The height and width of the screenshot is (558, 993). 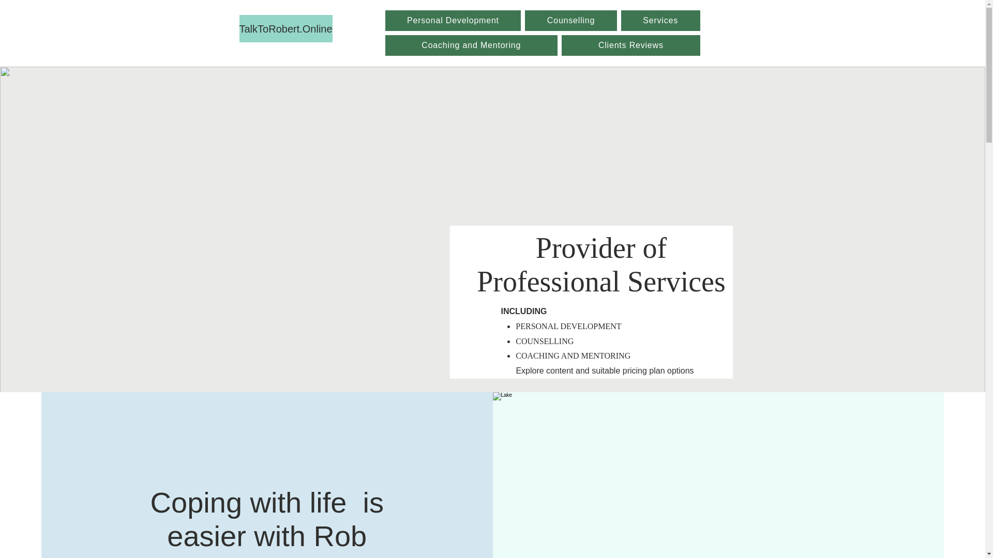 I want to click on Personal Development, so click(x=453, y=21).